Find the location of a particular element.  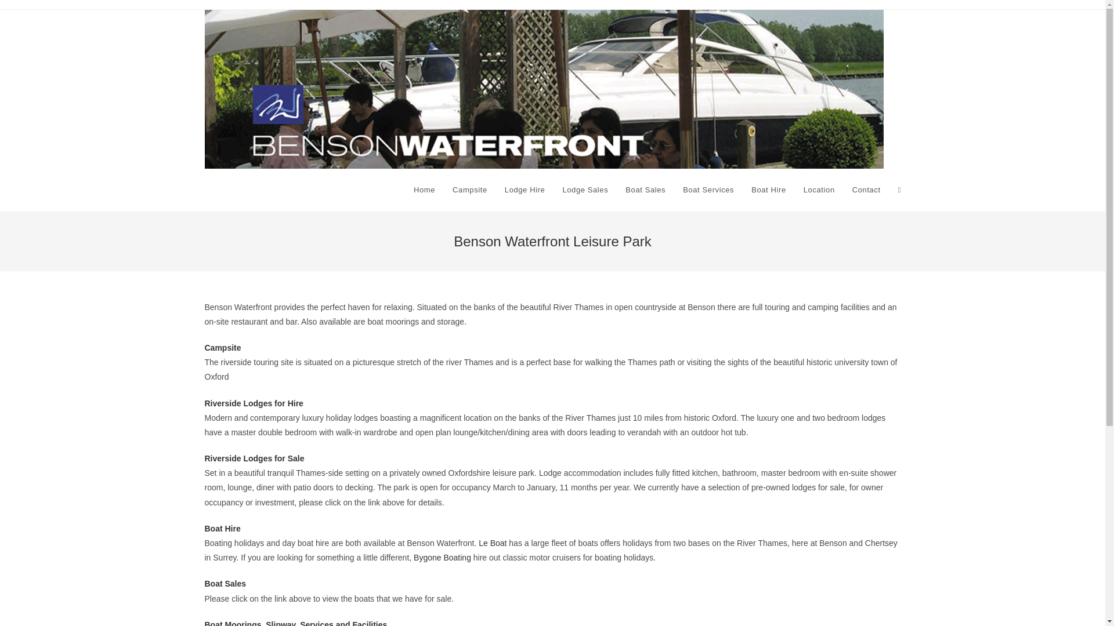

Boat Moorings, Slipway, Services and Facilities is located at coordinates (295, 623).